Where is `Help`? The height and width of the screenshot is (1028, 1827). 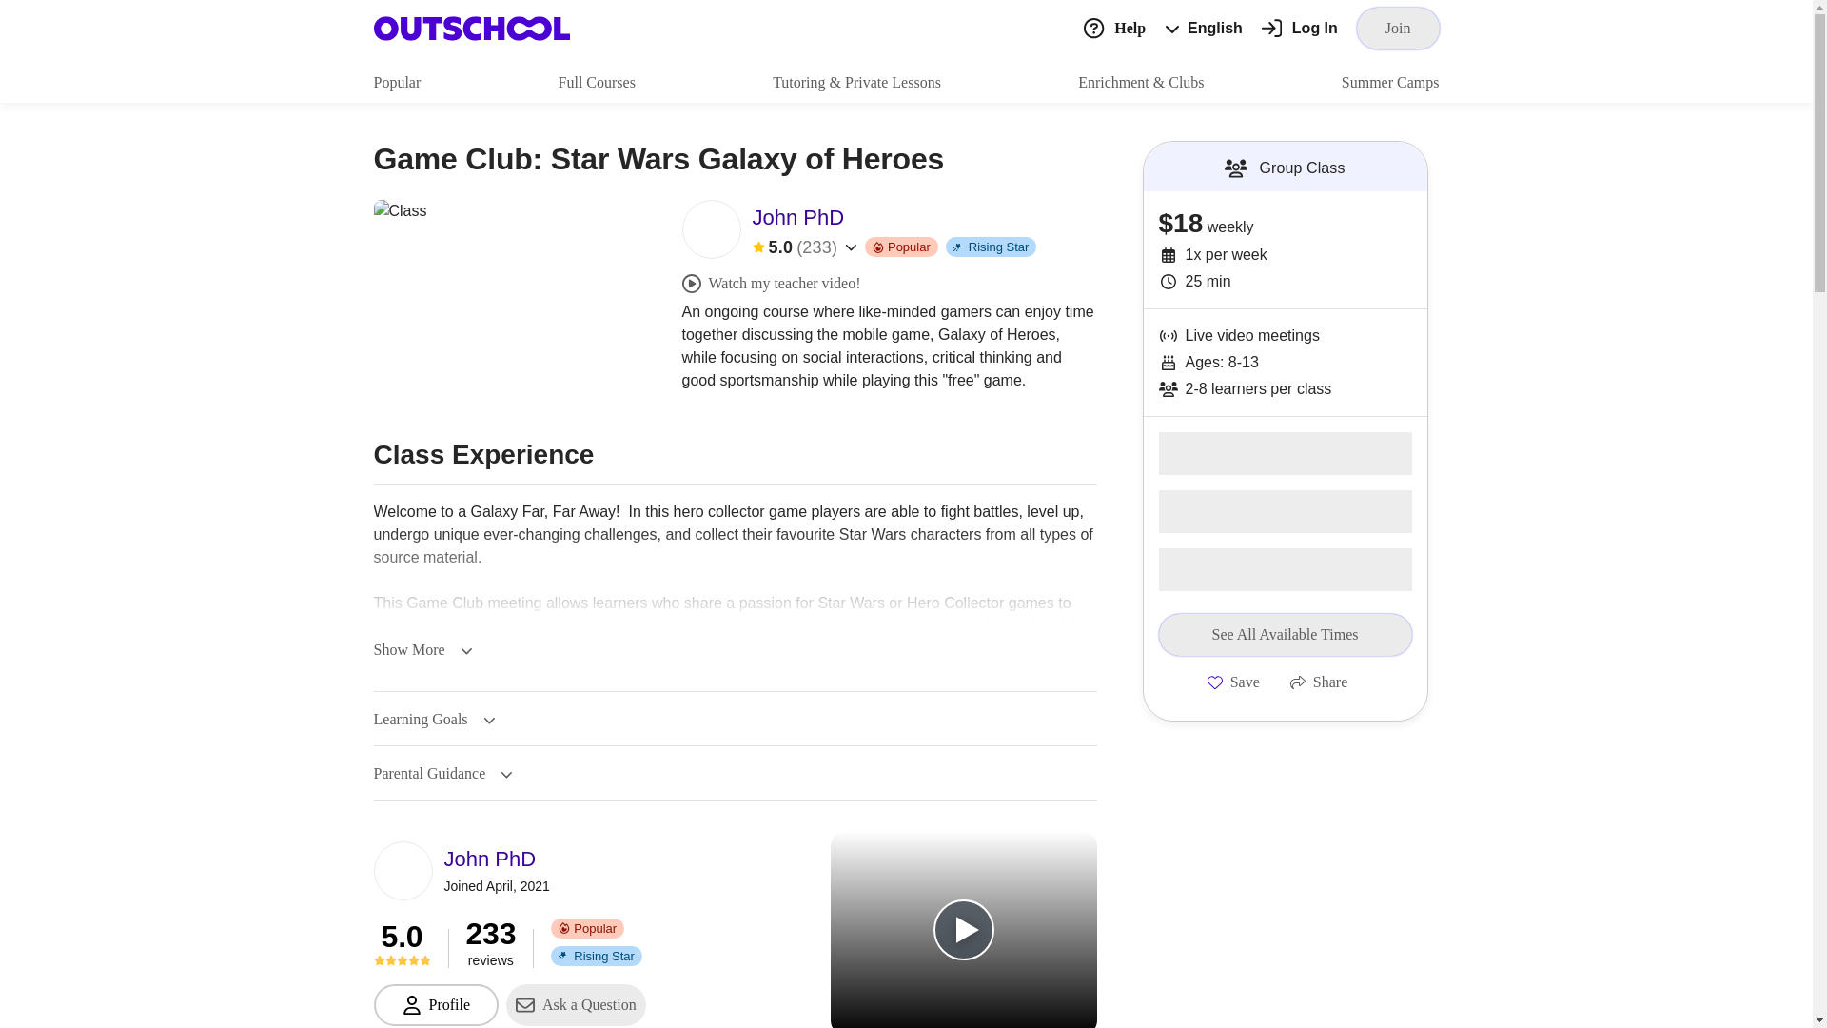 Help is located at coordinates (1113, 27).